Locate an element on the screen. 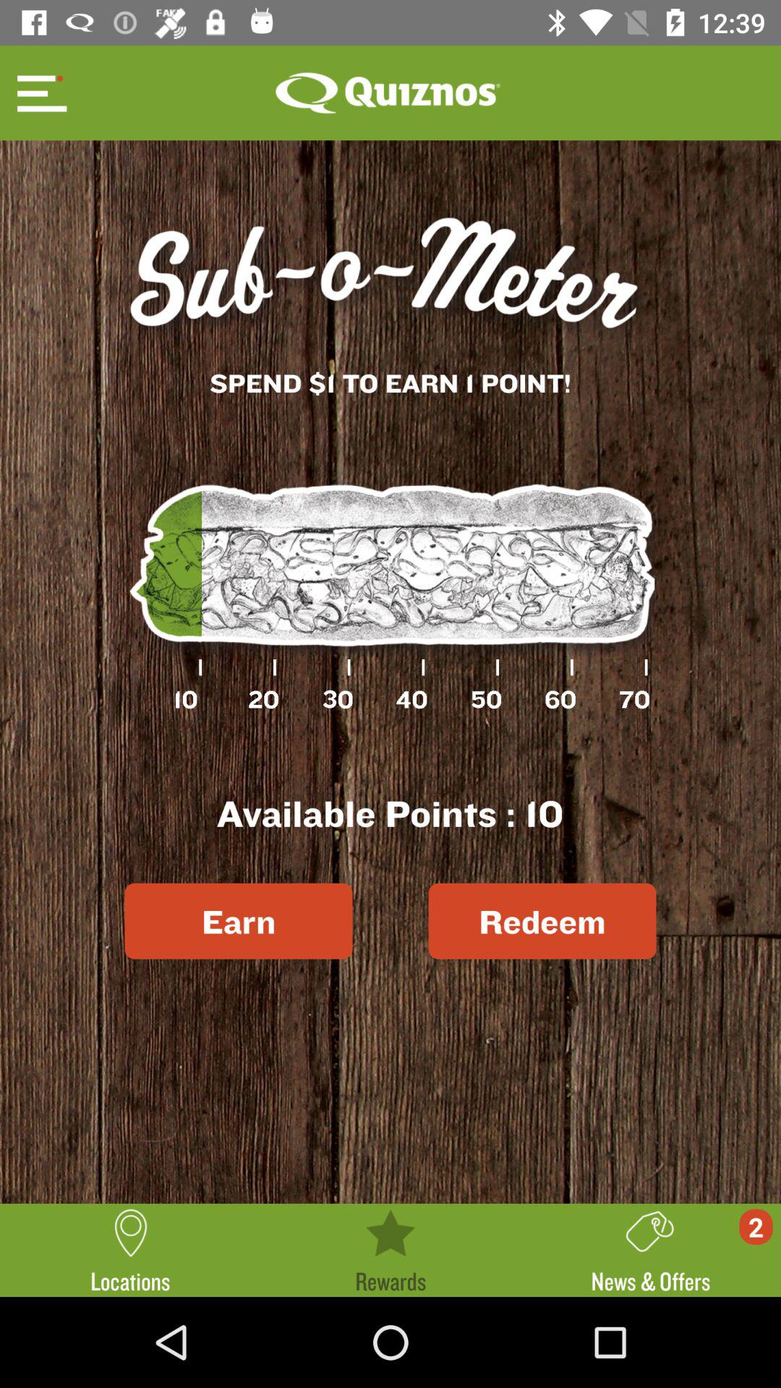 Image resolution: width=781 pixels, height=1388 pixels. see menu is located at coordinates (40, 93).